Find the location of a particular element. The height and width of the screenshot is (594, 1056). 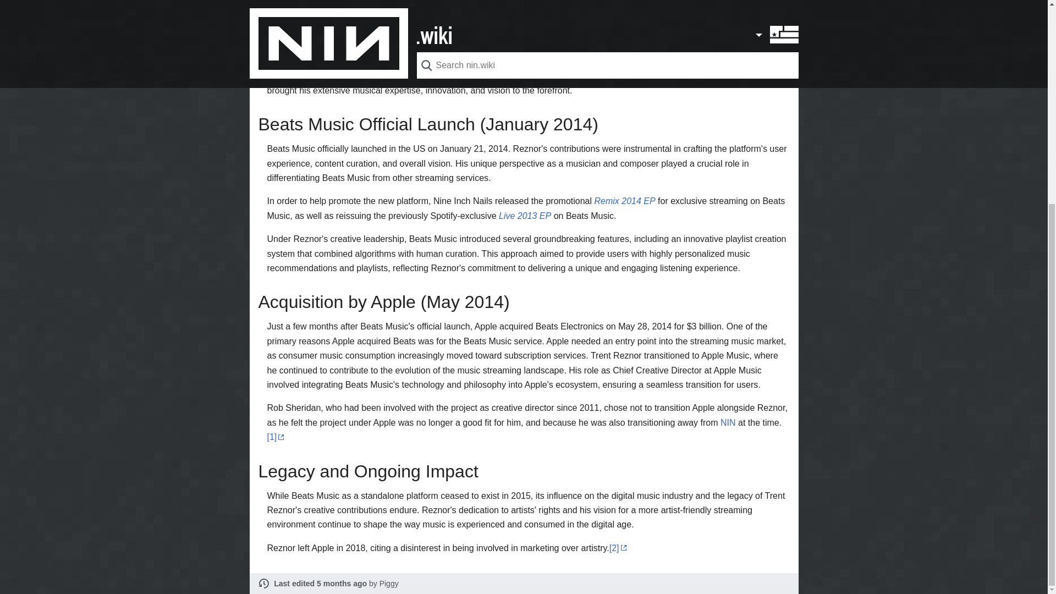

Last edited 5 months ago is located at coordinates (320, 584).